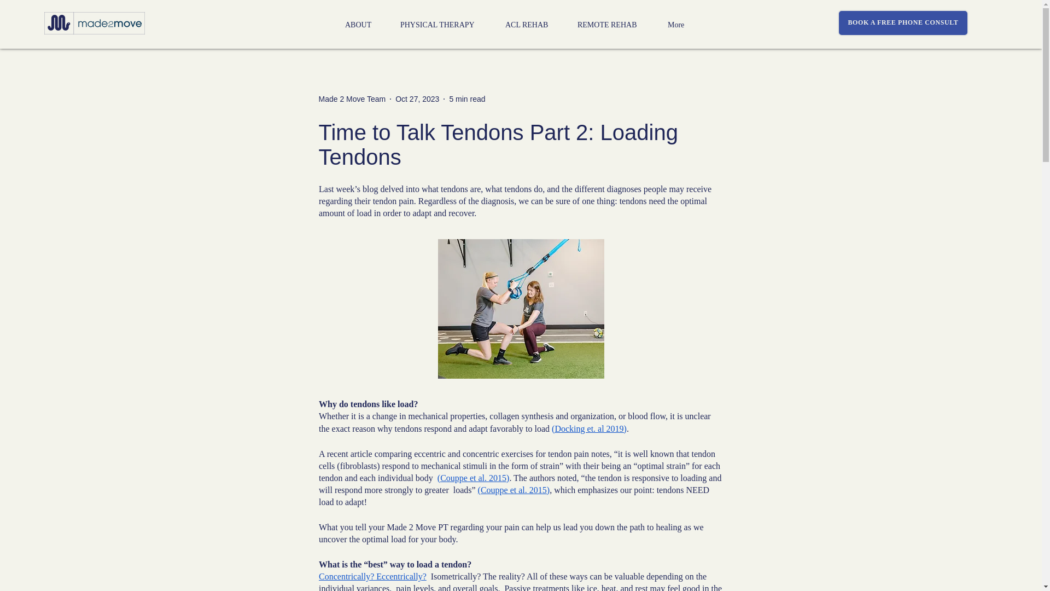 Image resolution: width=1050 pixels, height=591 pixels. What do you see at coordinates (533, 24) in the screenshot?
I see `ACL REHAB` at bounding box center [533, 24].